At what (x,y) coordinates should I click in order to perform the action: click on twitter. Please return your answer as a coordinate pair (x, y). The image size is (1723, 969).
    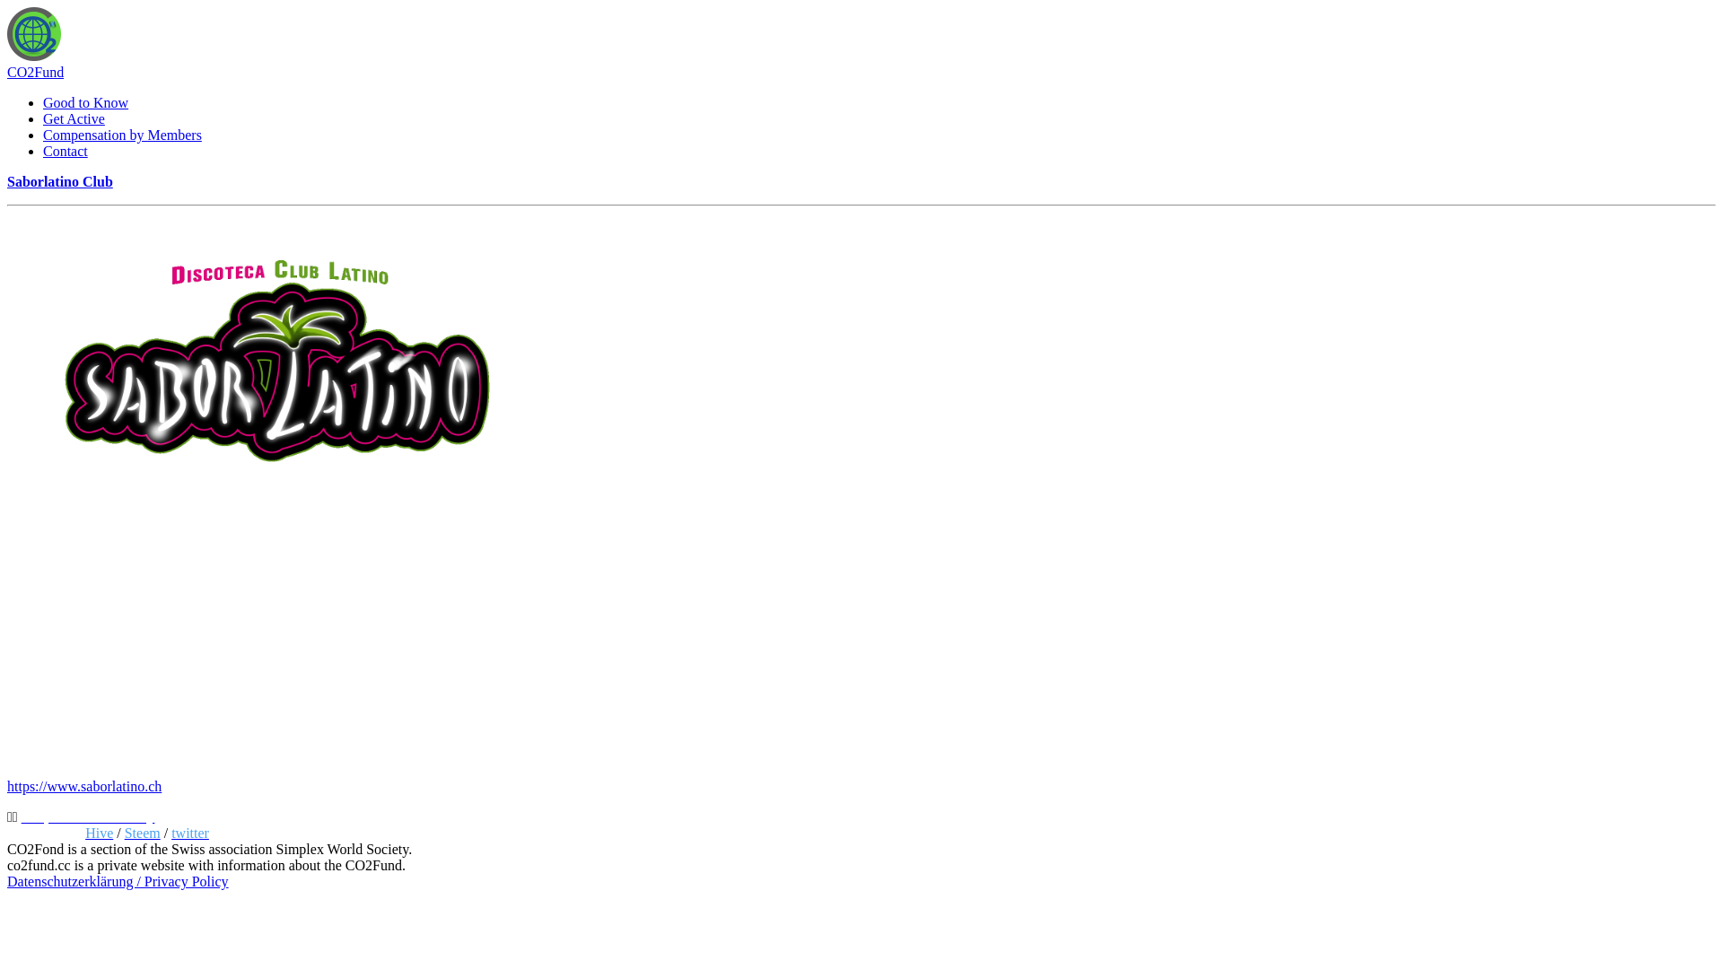
    Looking at the image, I should click on (190, 833).